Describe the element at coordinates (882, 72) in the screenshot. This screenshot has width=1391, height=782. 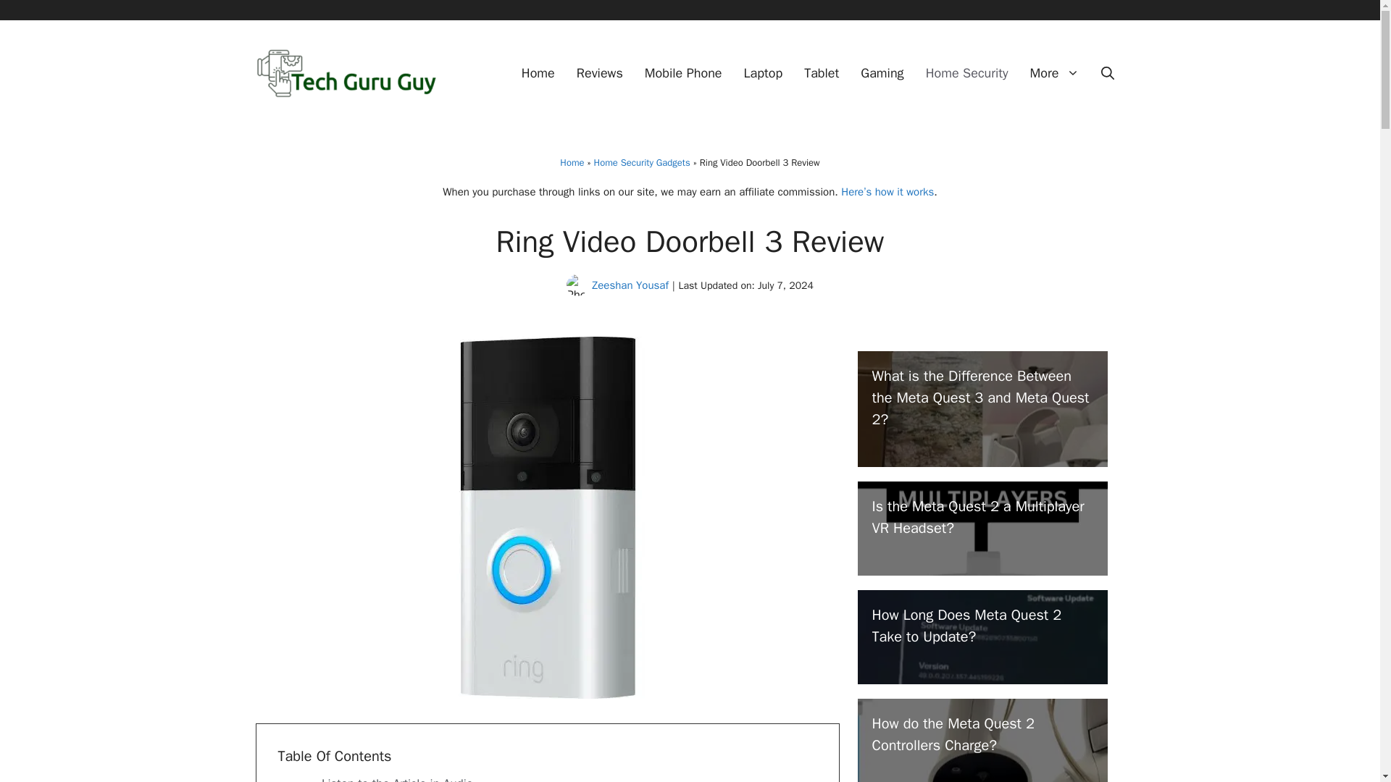
I see `Gaming` at that location.